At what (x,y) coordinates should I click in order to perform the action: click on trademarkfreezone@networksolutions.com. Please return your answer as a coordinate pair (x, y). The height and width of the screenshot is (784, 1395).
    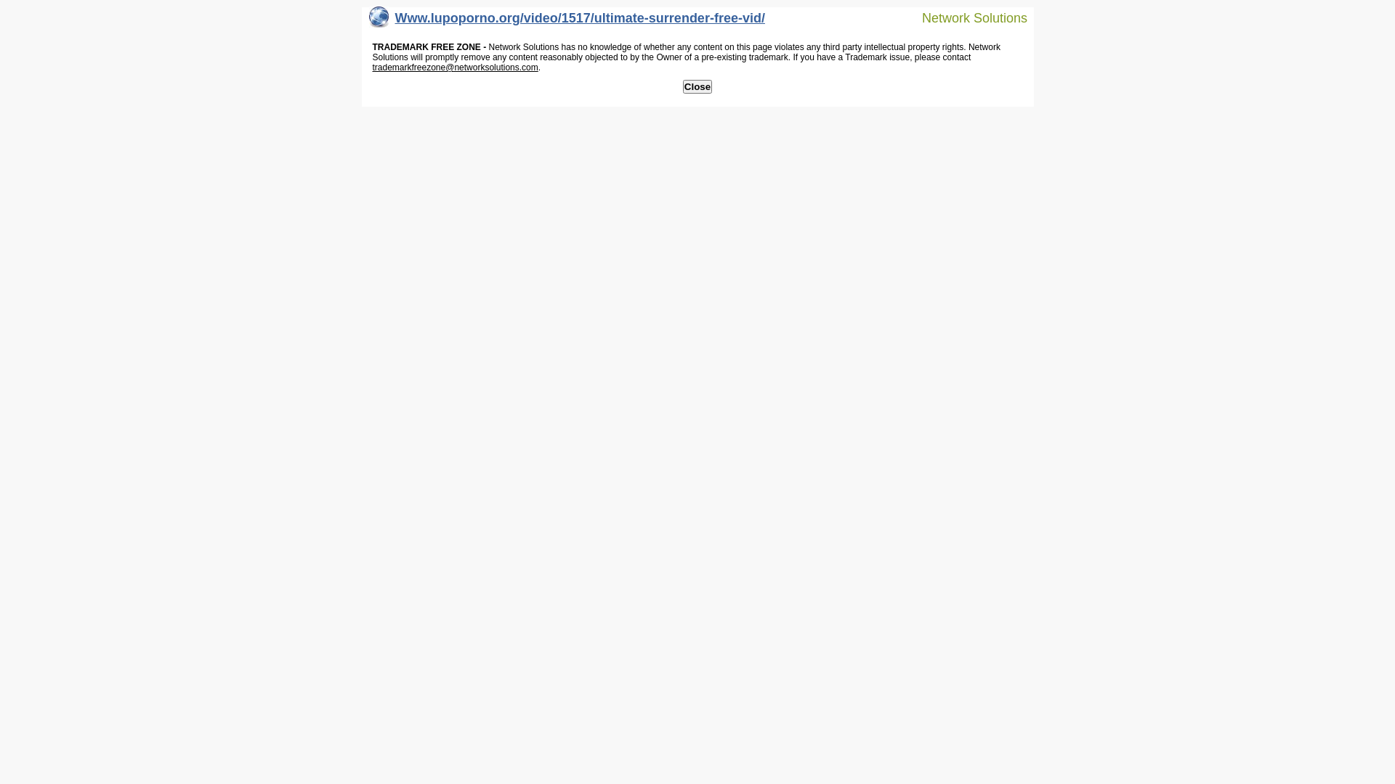
    Looking at the image, I should click on (455, 68).